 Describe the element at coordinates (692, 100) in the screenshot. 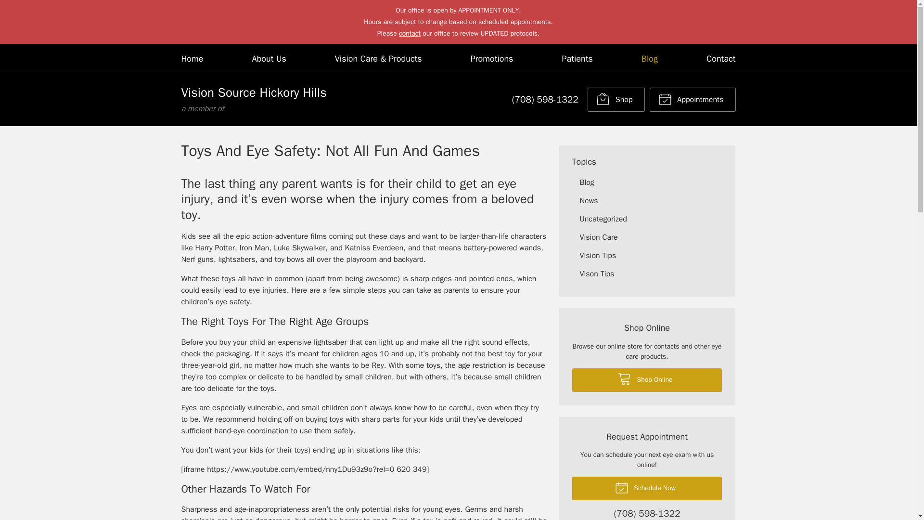

I see `Request Appointment` at that location.